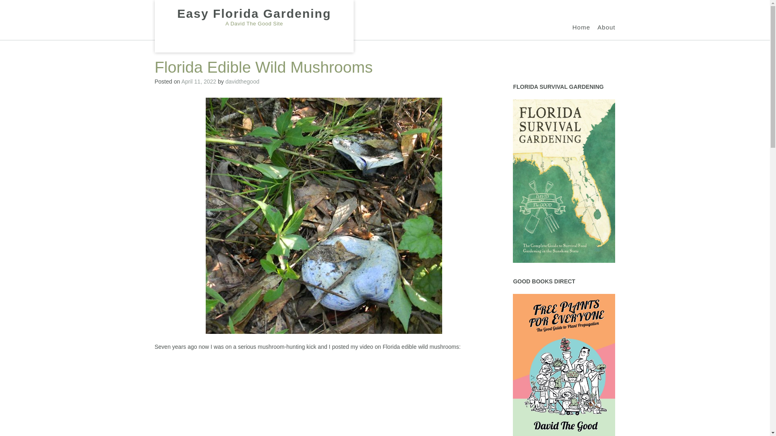 The height and width of the screenshot is (436, 776). Describe the element at coordinates (199, 82) in the screenshot. I see `April 11, 2022` at that location.